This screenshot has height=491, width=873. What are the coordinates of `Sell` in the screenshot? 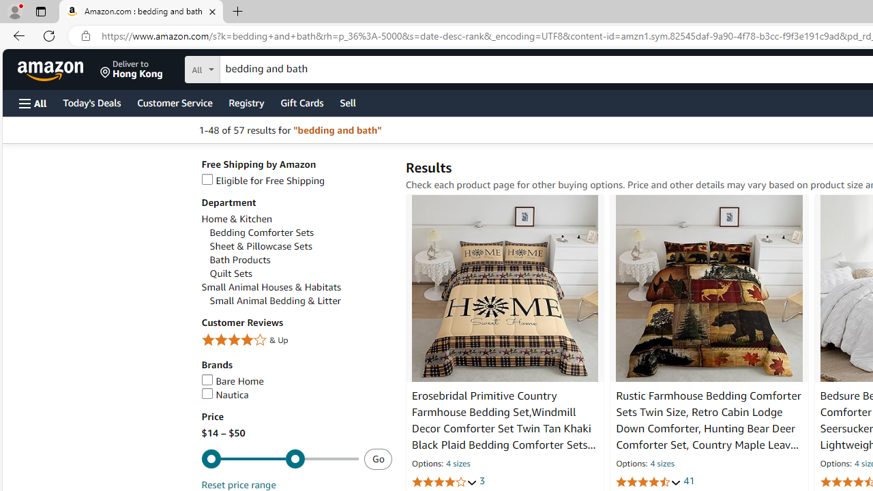 It's located at (348, 102).